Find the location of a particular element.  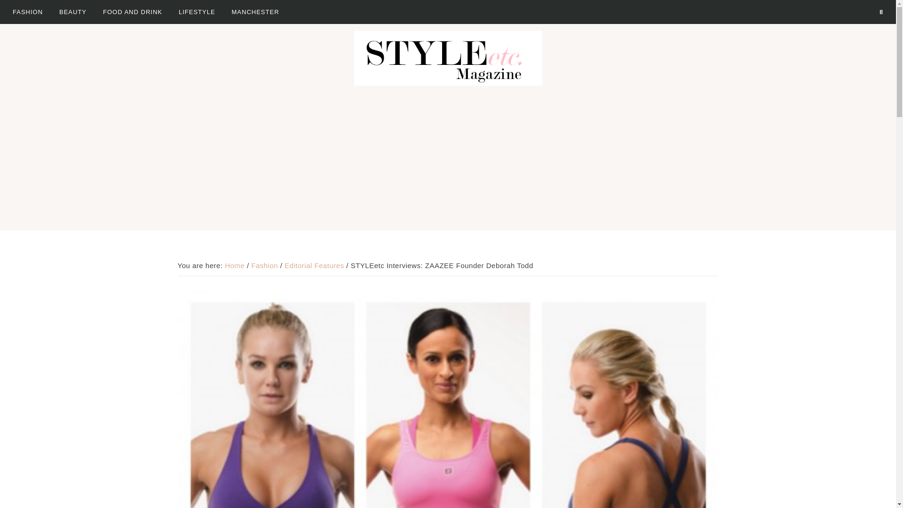

FASHION is located at coordinates (27, 11).